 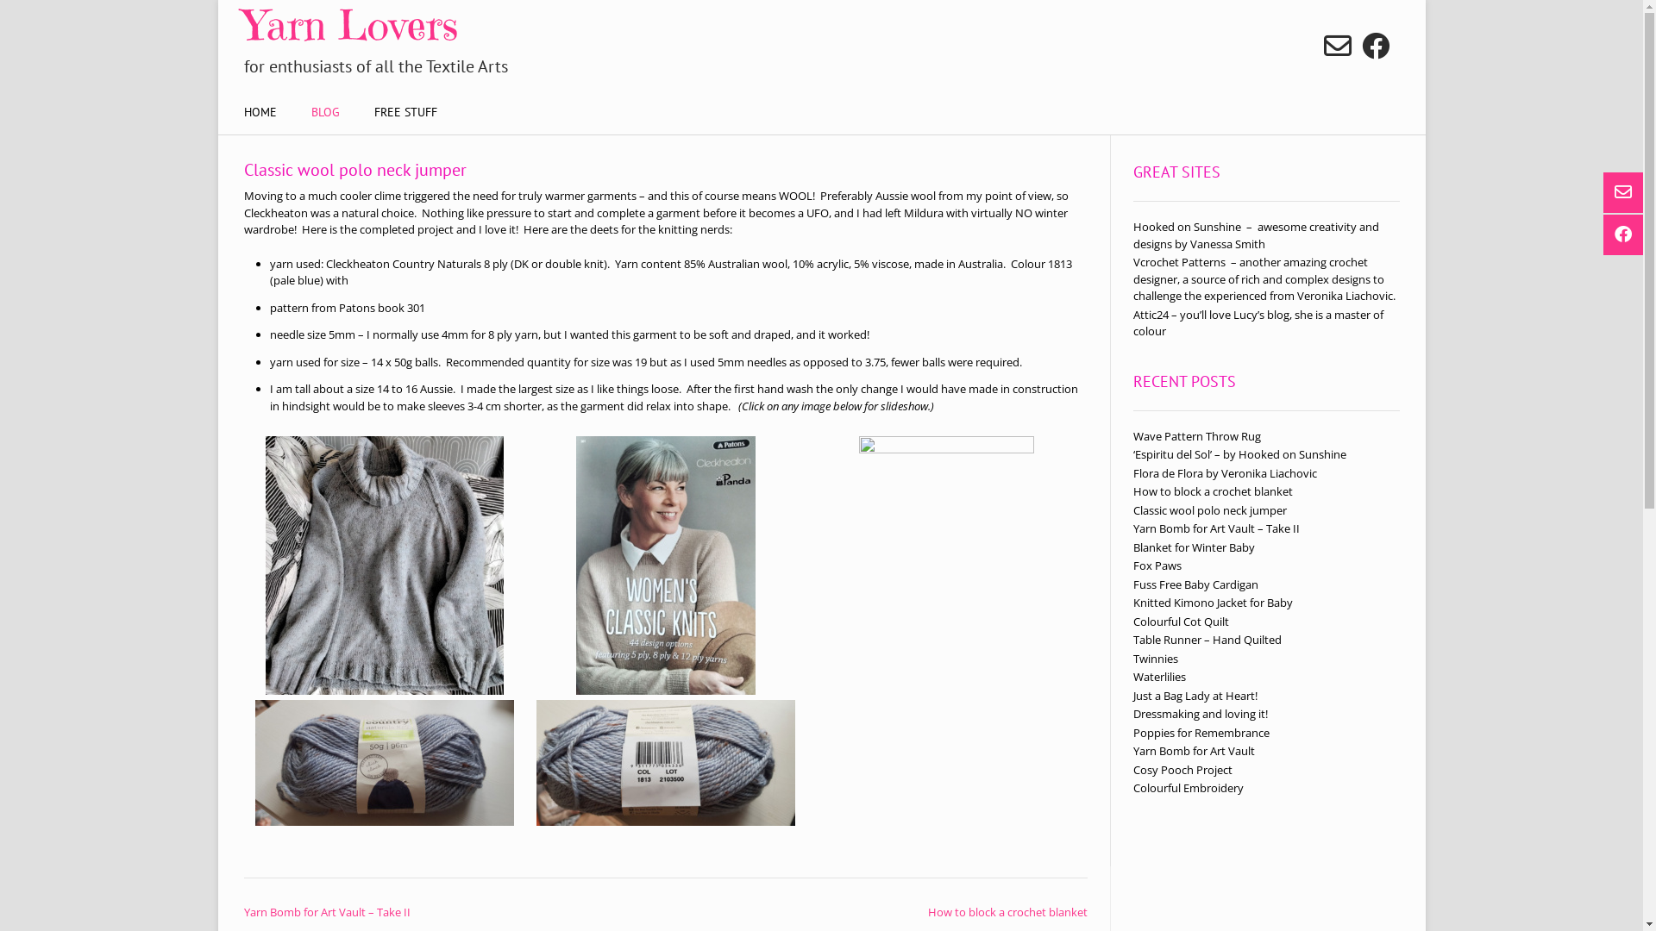 What do you see at coordinates (1194, 547) in the screenshot?
I see `Blanket for Winter Baby` at bounding box center [1194, 547].